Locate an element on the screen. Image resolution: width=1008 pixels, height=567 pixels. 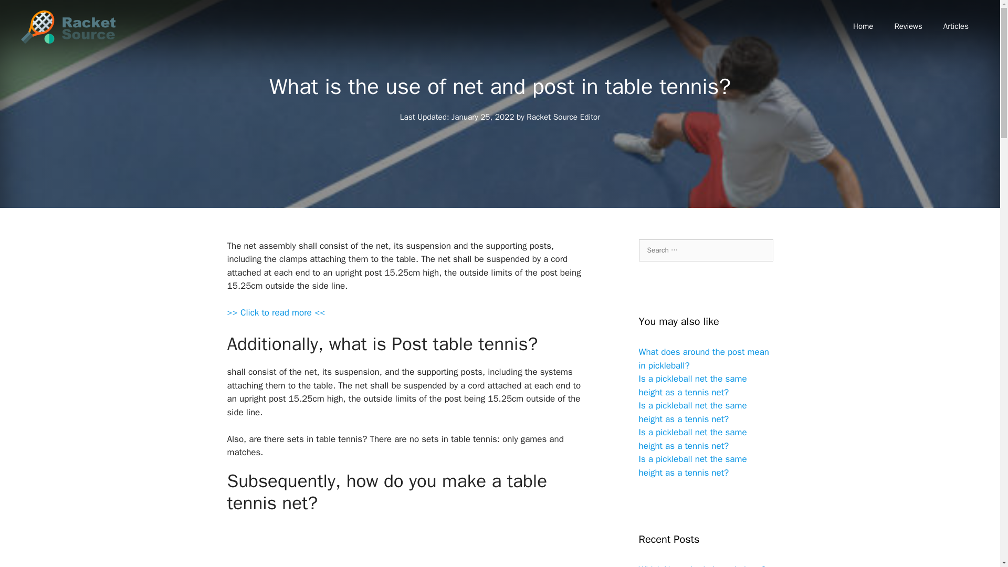
Is a pickleball net the same height as a tennis net? is located at coordinates (692, 412).